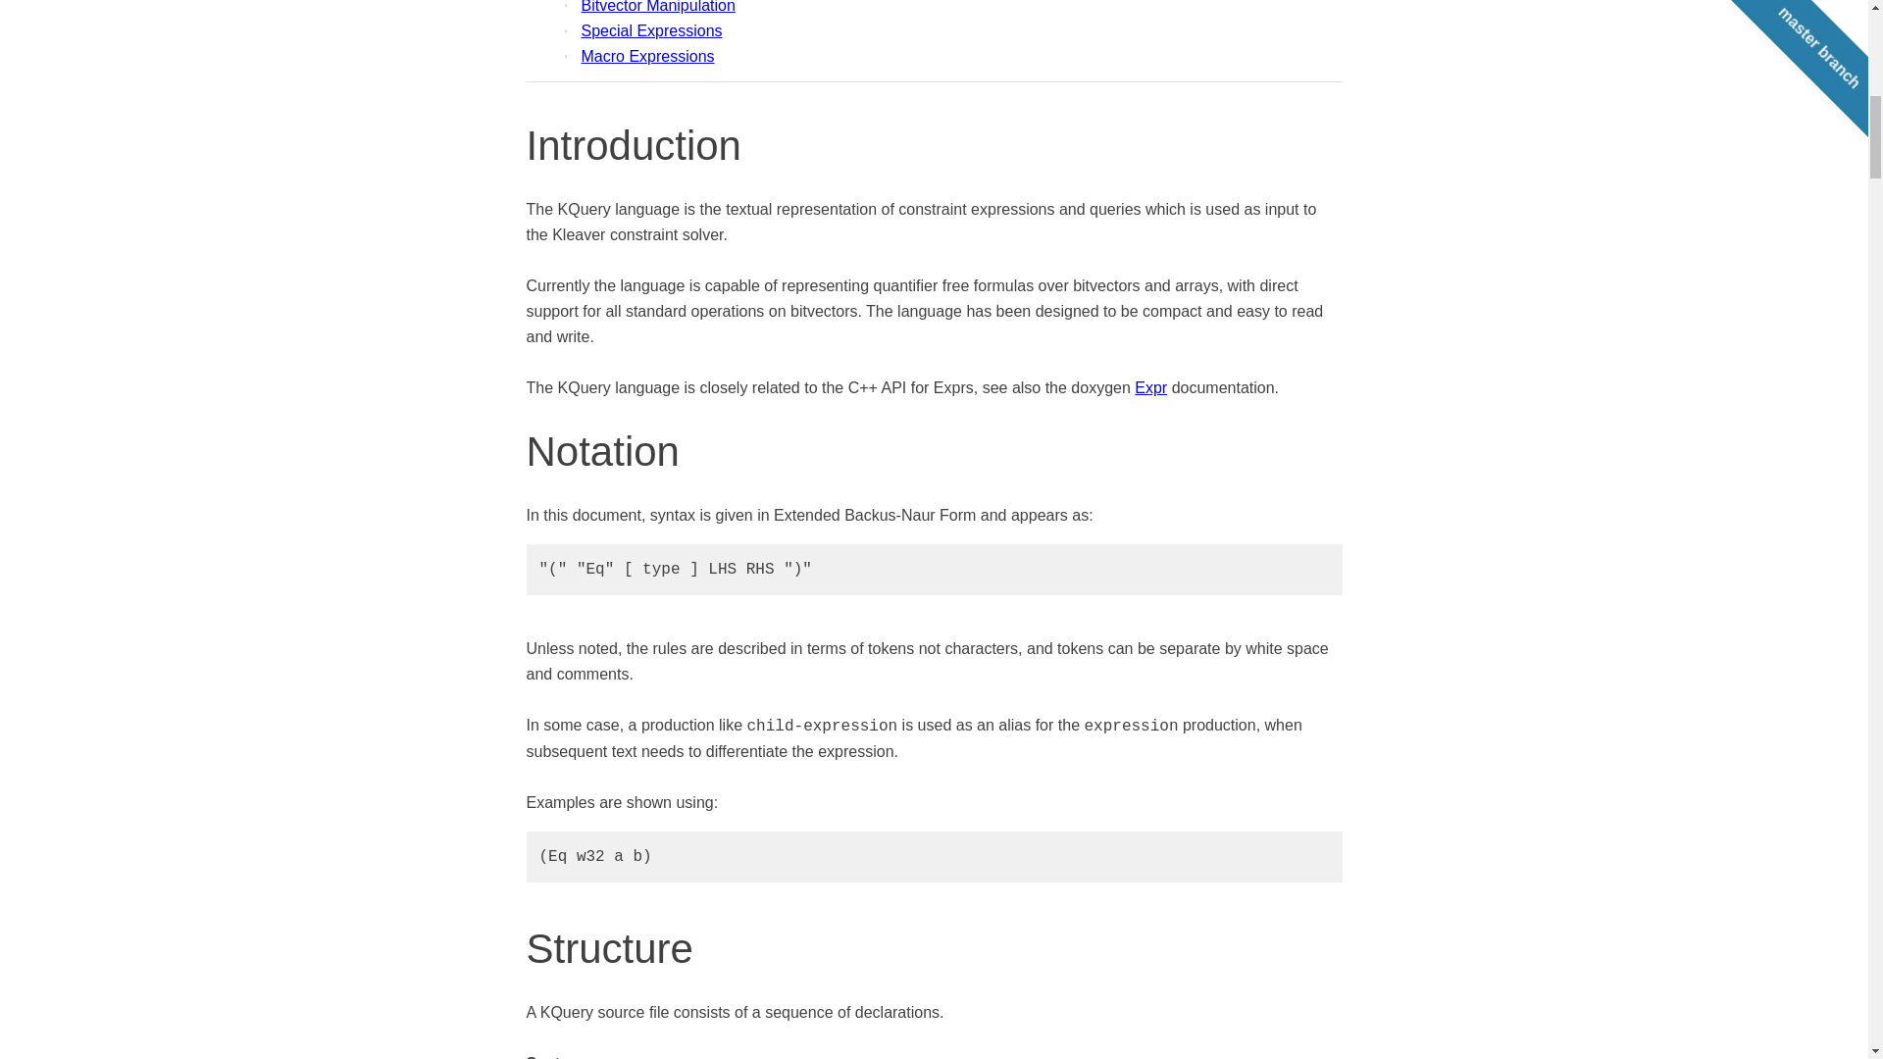 The height and width of the screenshot is (1059, 1883). I want to click on Bitvector Manipulation, so click(649, 7).